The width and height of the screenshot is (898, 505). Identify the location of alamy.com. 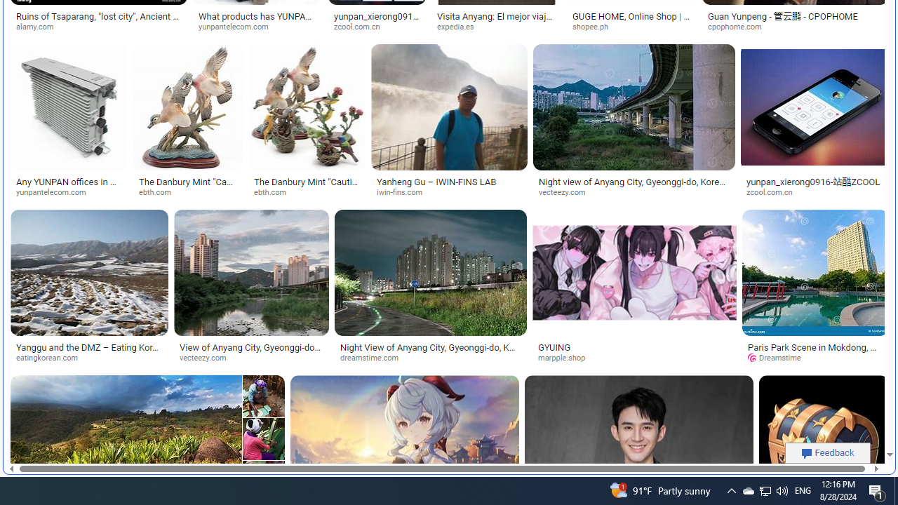
(39, 27).